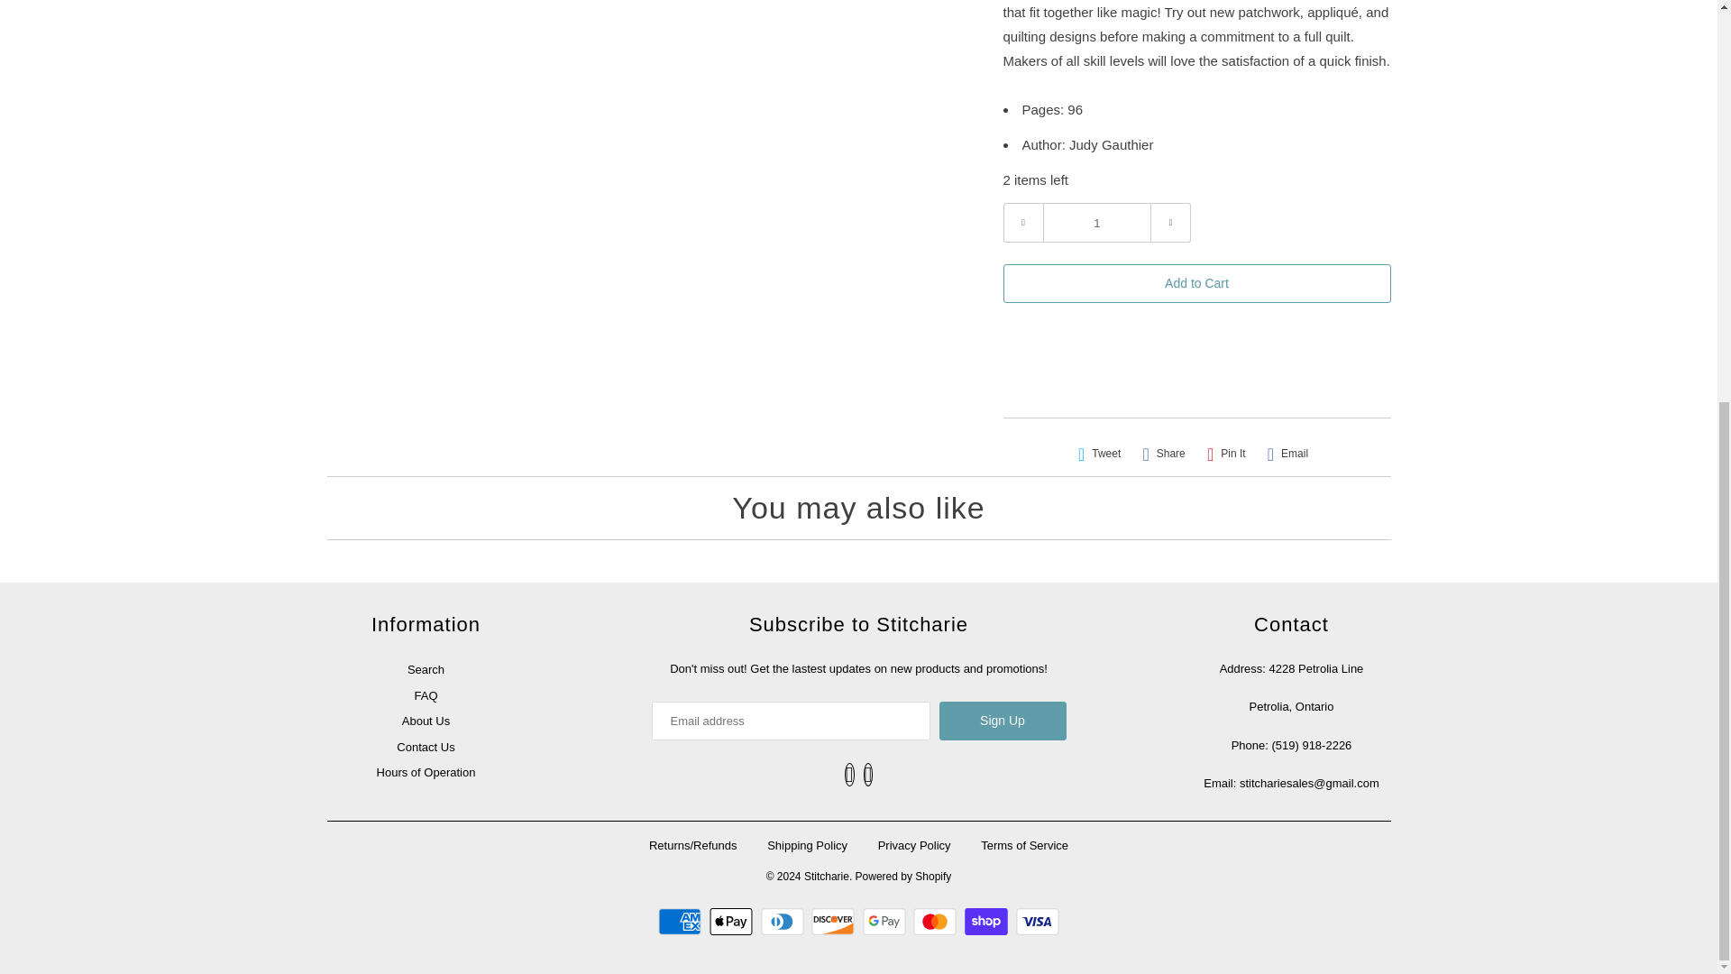 The image size is (1731, 974). What do you see at coordinates (988, 921) in the screenshot?
I see `Shop Pay` at bounding box center [988, 921].